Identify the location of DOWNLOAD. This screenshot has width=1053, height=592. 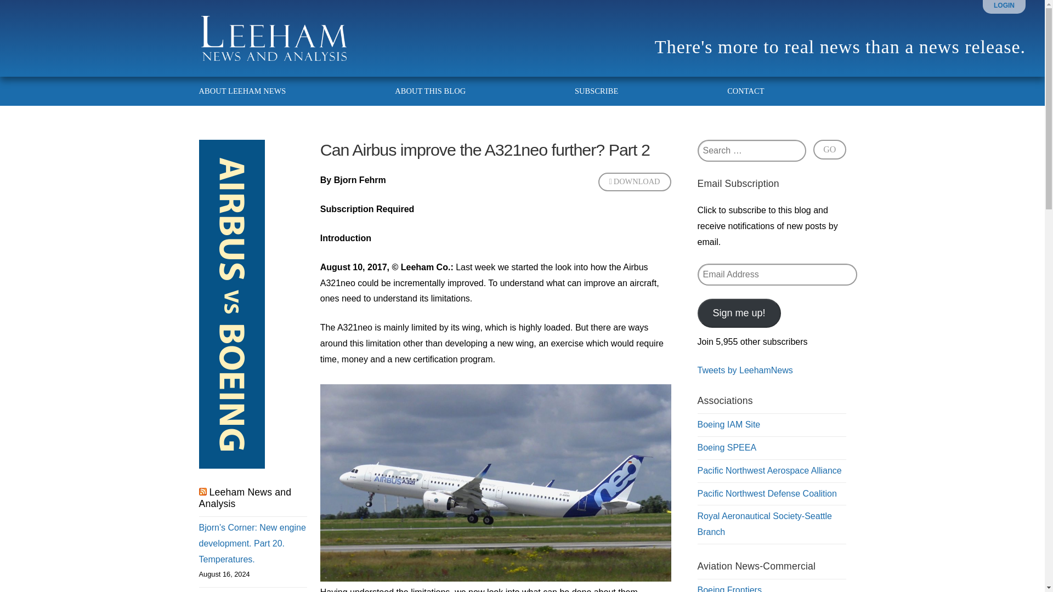
(634, 182).